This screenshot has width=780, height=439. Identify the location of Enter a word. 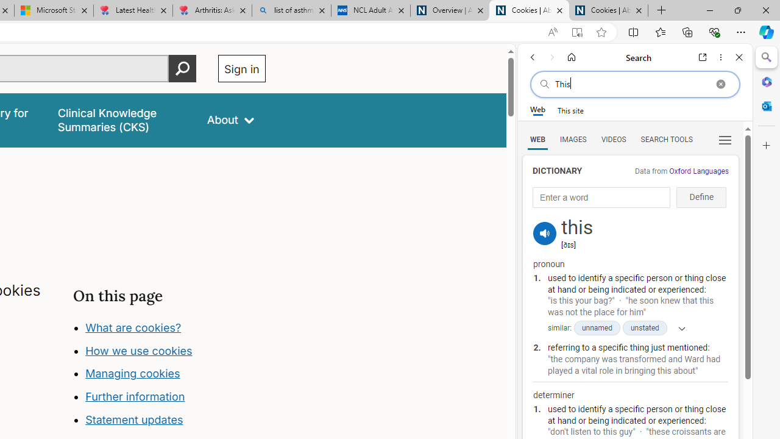
(601, 198).